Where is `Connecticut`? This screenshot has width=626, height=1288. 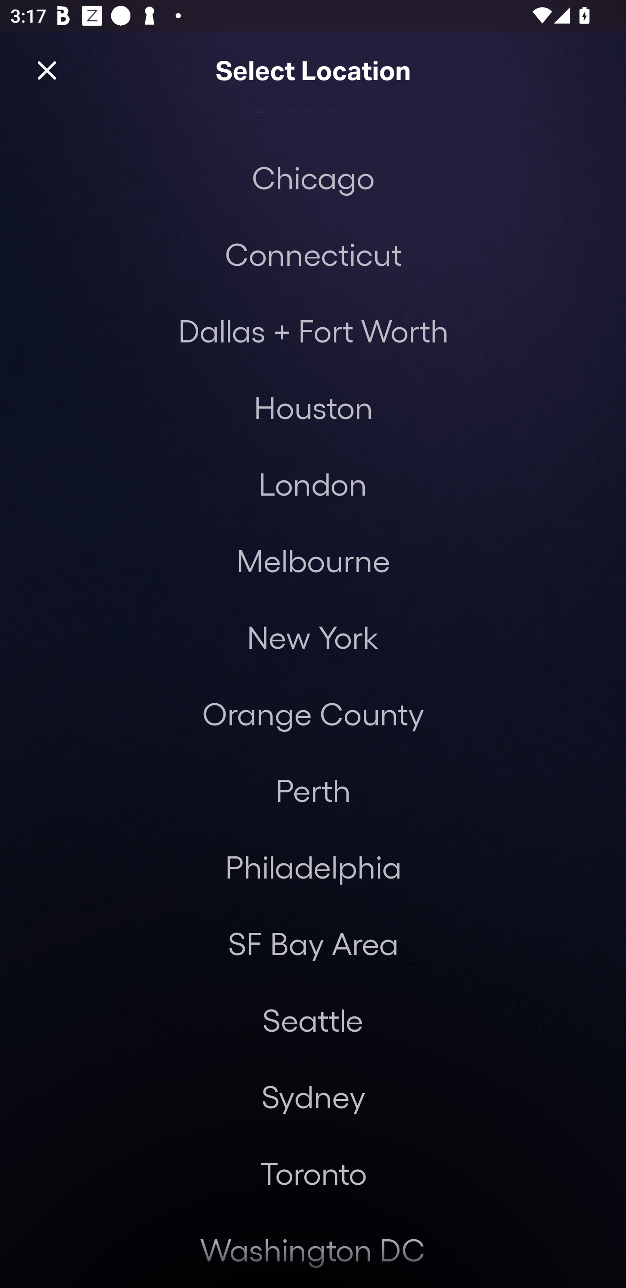
Connecticut is located at coordinates (313, 254).